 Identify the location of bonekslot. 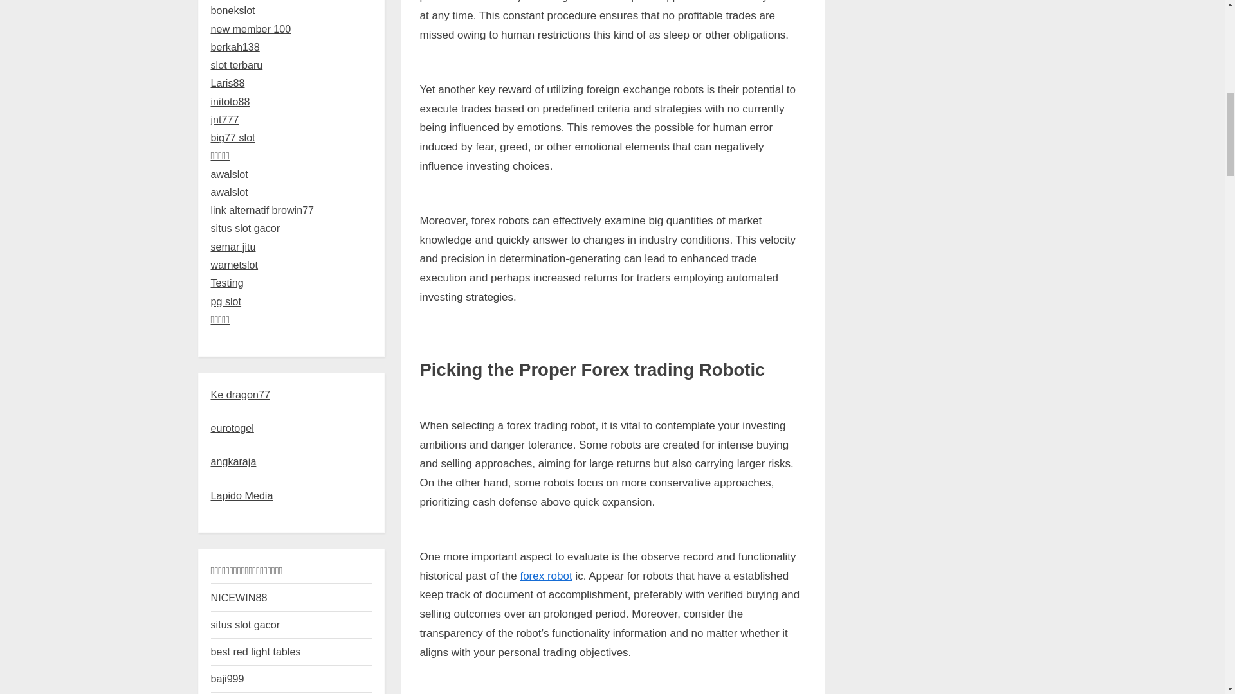
(233, 10).